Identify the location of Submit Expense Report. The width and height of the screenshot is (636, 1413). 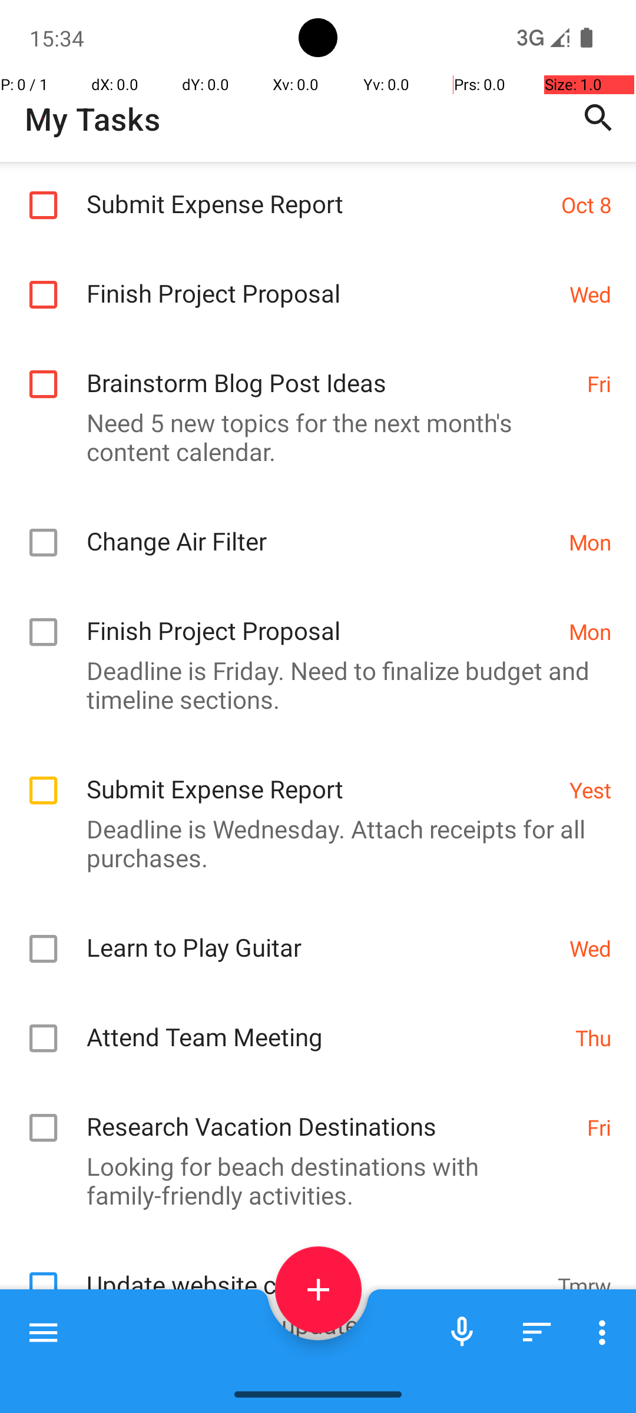
(318, 191).